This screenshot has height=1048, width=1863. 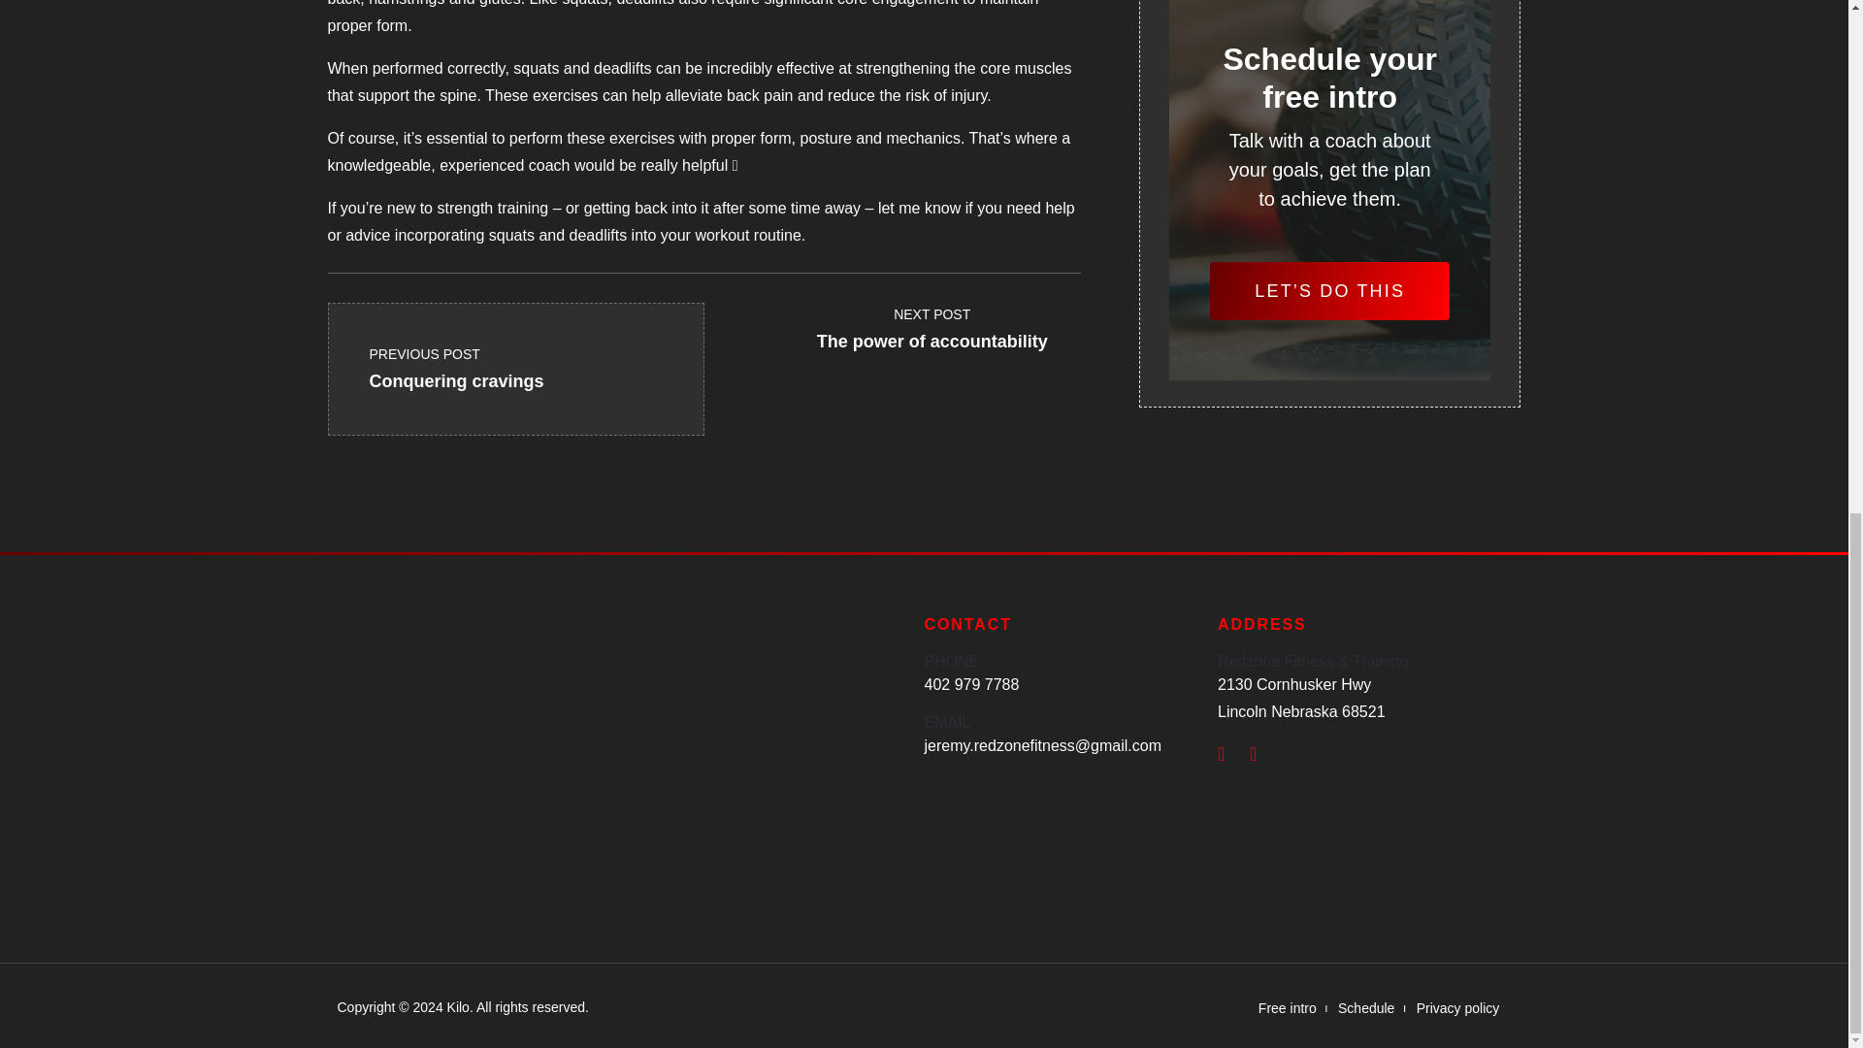 I want to click on The power of accountability, so click(x=468, y=363).